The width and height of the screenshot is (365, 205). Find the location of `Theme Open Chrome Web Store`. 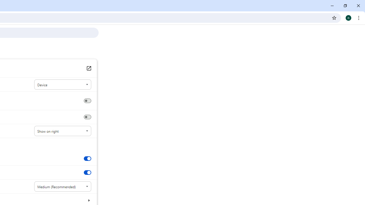

Theme Open Chrome Web Store is located at coordinates (88, 68).